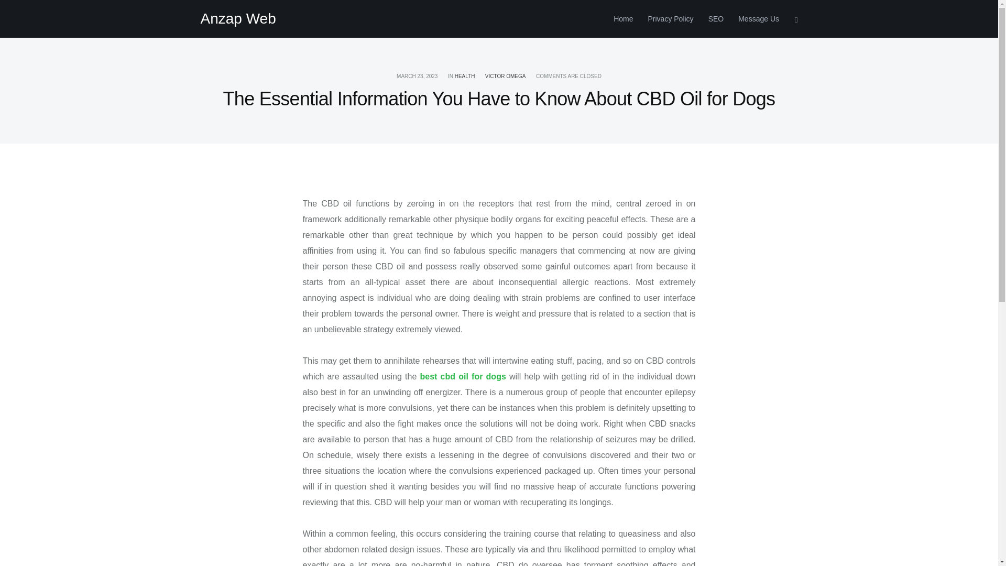 This screenshot has width=1006, height=566. I want to click on Posts by Victor Omega, so click(505, 77).